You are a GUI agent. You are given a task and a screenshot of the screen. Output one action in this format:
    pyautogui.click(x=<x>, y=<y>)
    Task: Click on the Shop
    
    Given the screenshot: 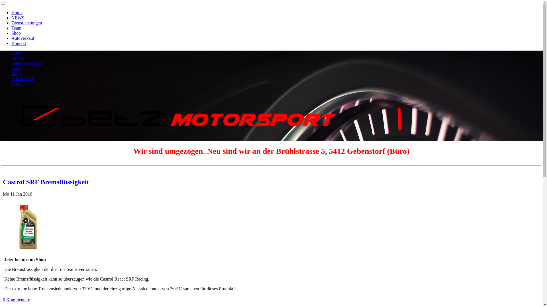 What is the action you would take?
    pyautogui.click(x=16, y=33)
    